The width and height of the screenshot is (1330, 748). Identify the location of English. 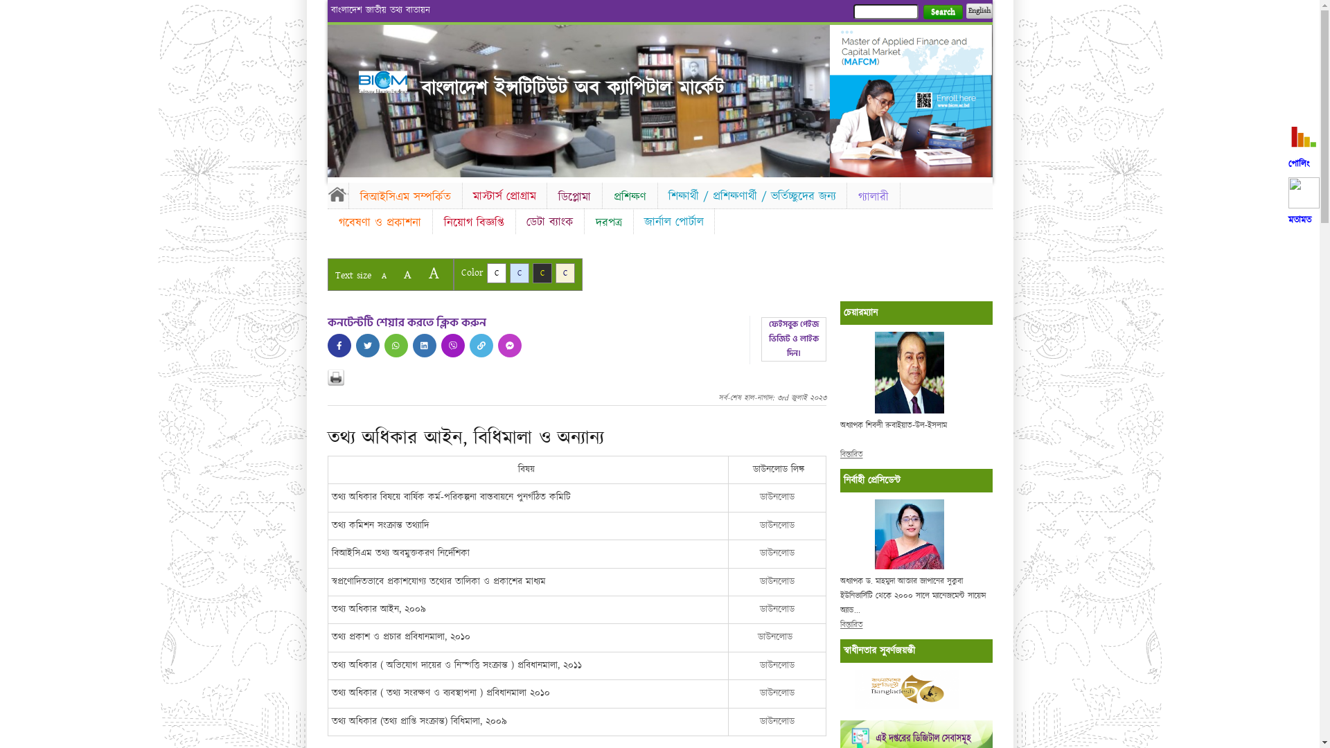
(979, 11).